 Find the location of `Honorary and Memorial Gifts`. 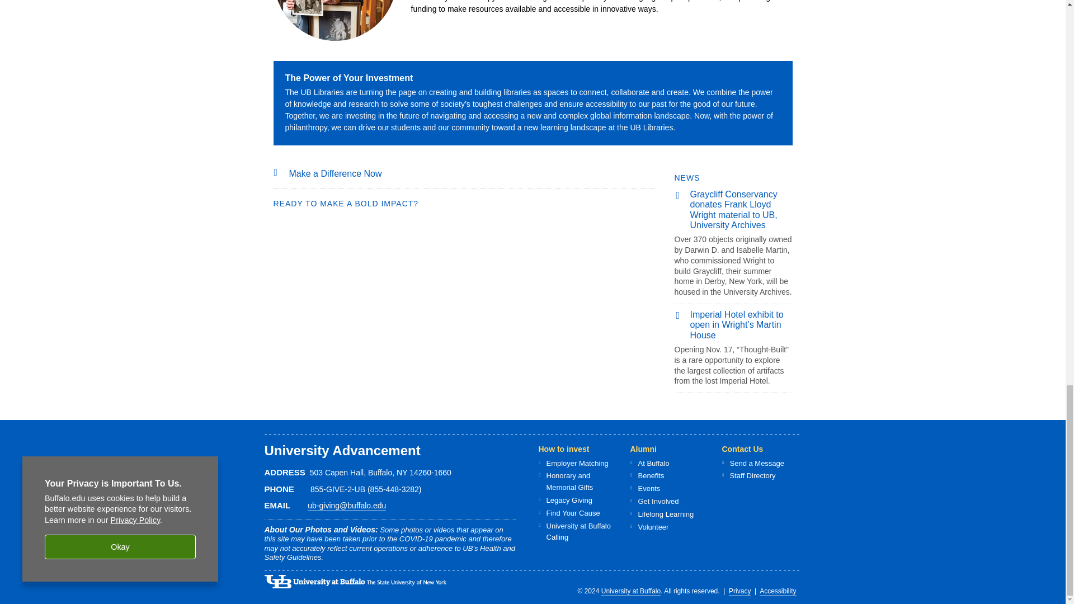

Honorary and Memorial Gifts is located at coordinates (569, 482).